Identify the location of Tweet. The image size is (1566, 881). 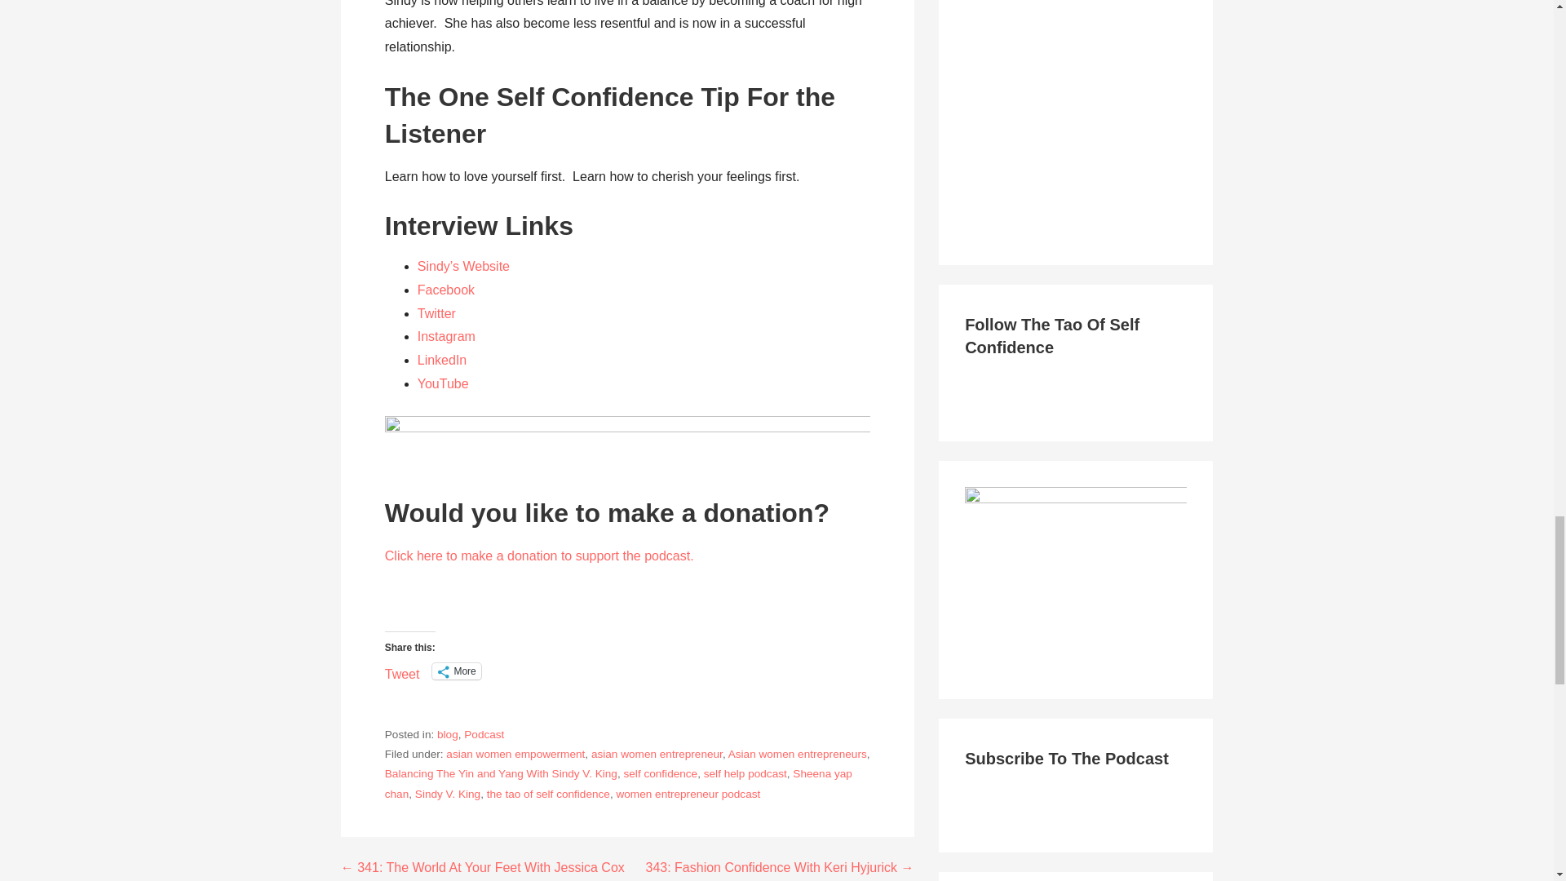
(402, 671).